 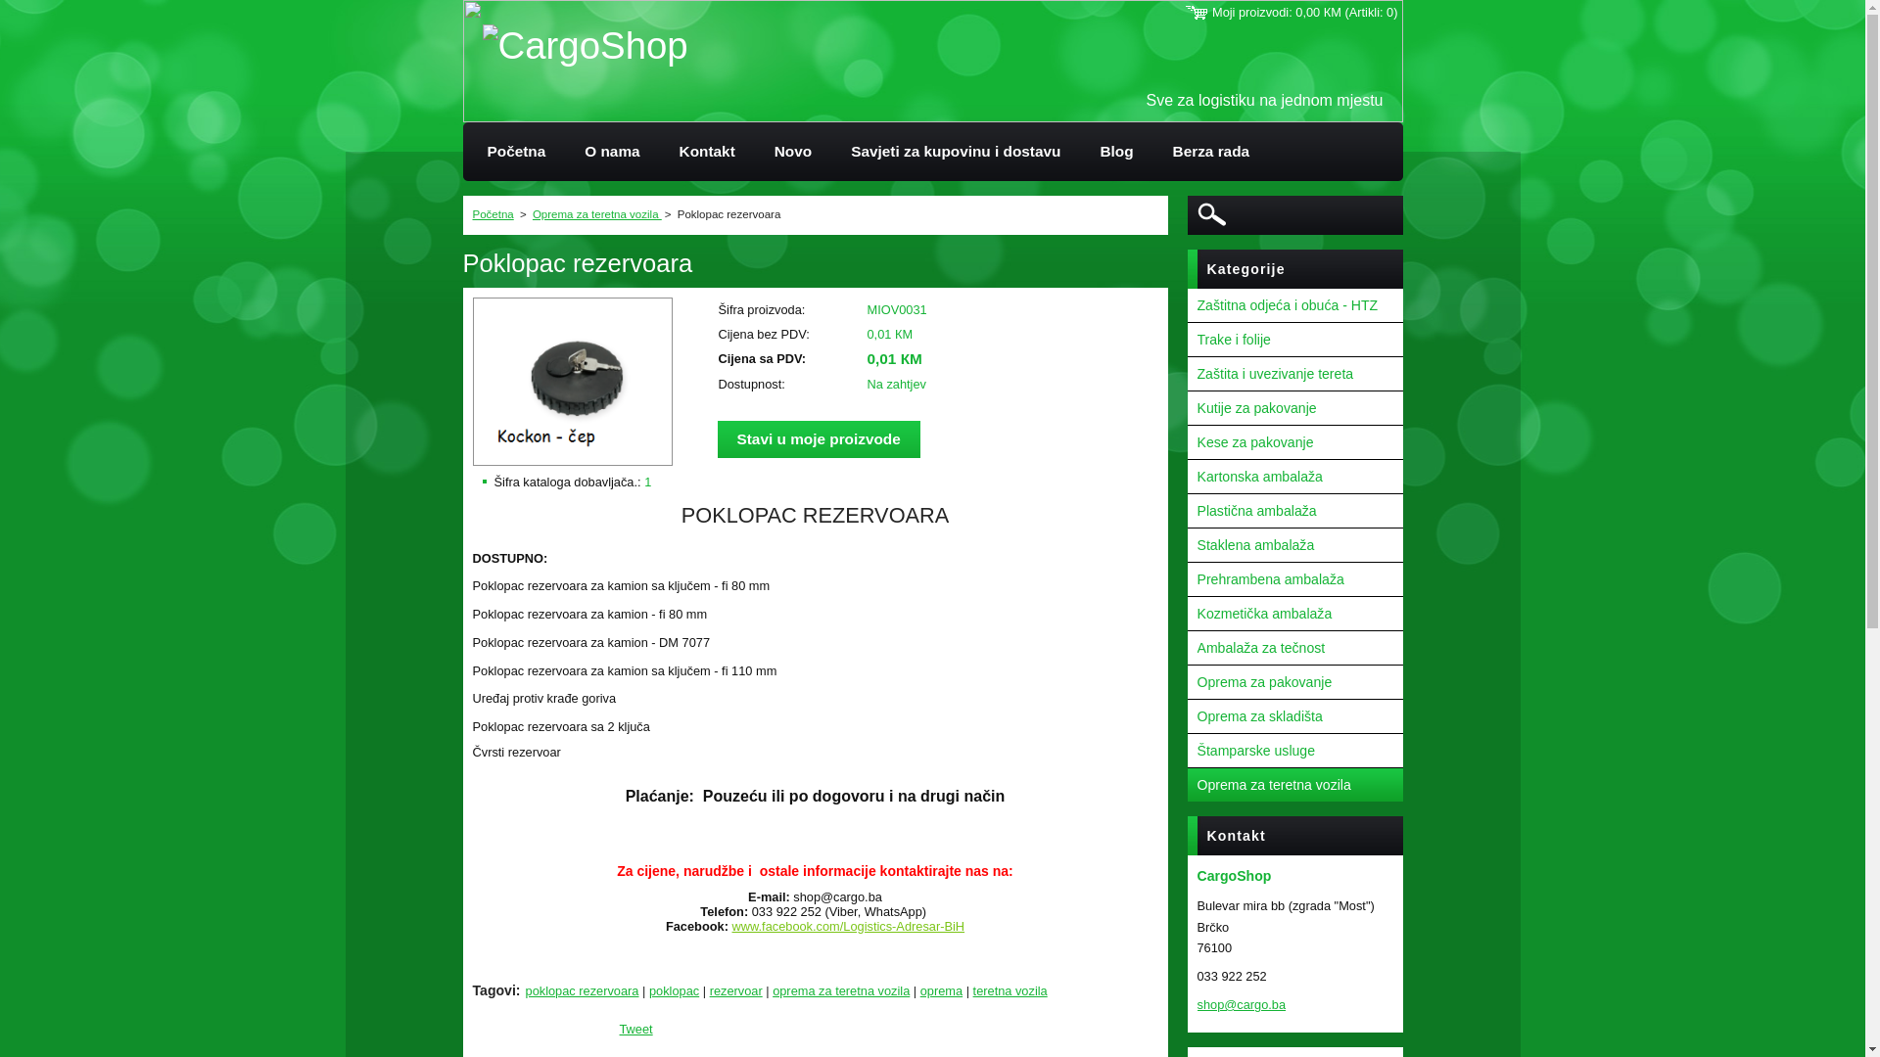 I want to click on oprema, so click(x=942, y=990).